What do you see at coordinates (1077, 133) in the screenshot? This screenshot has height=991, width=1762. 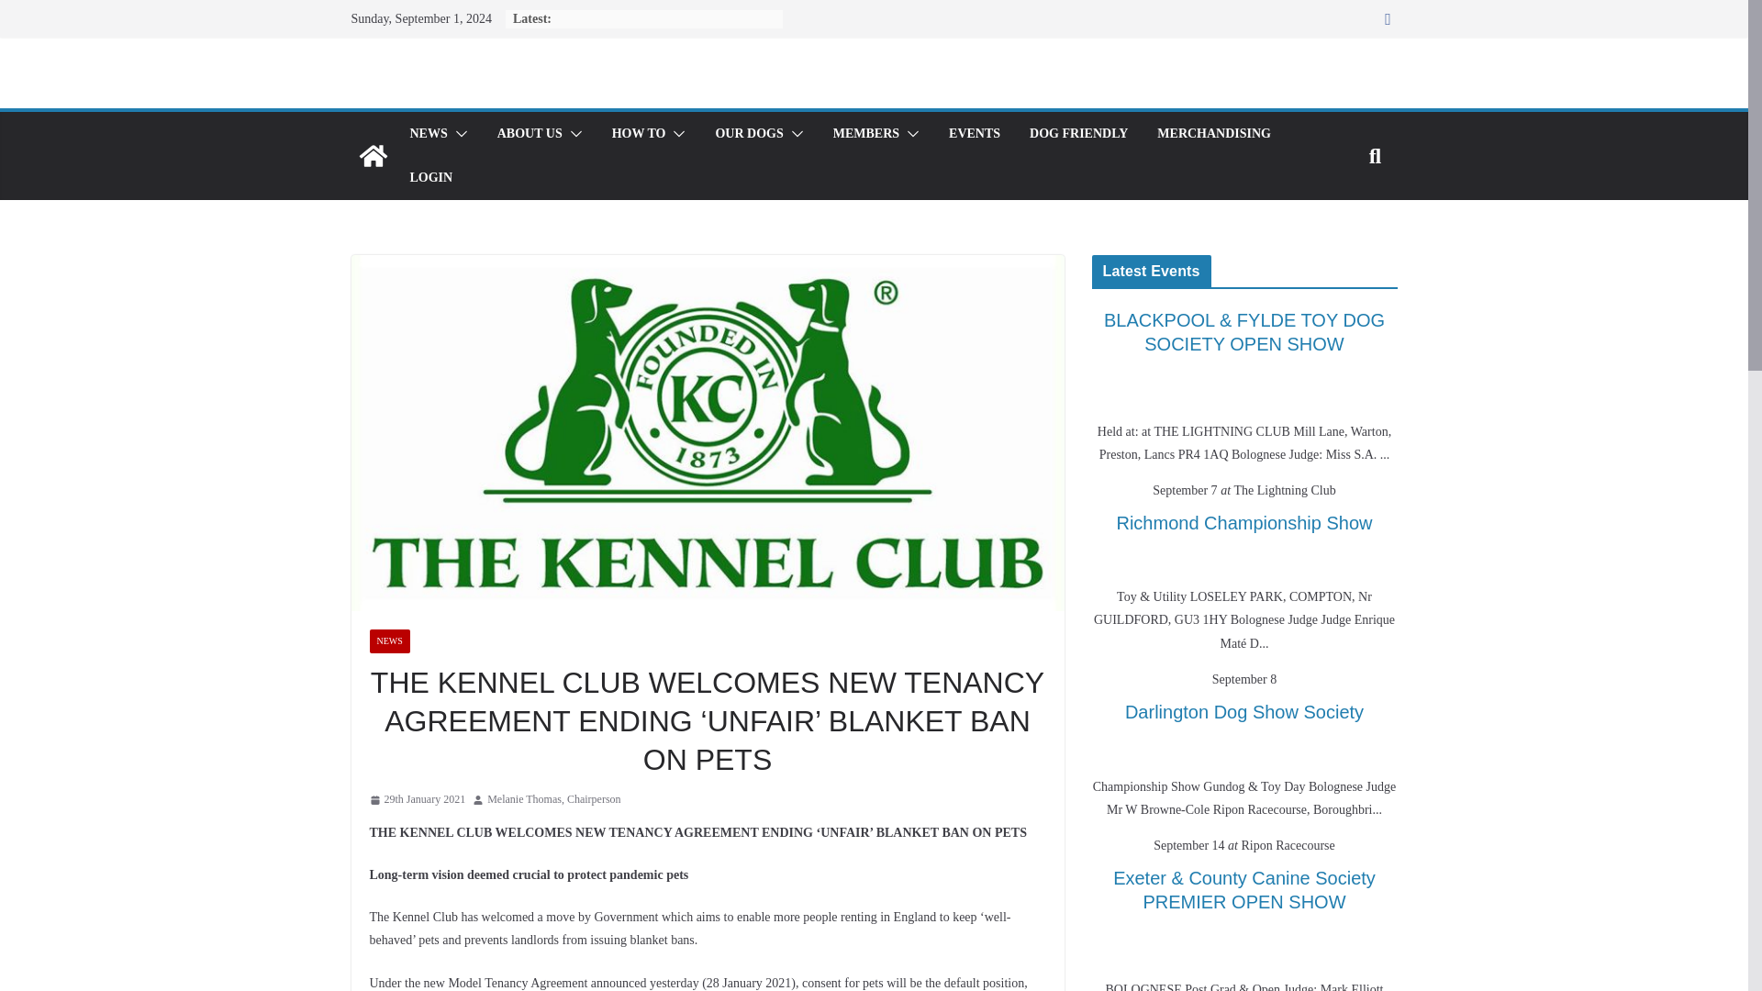 I see `DOG FRIENDLY` at bounding box center [1077, 133].